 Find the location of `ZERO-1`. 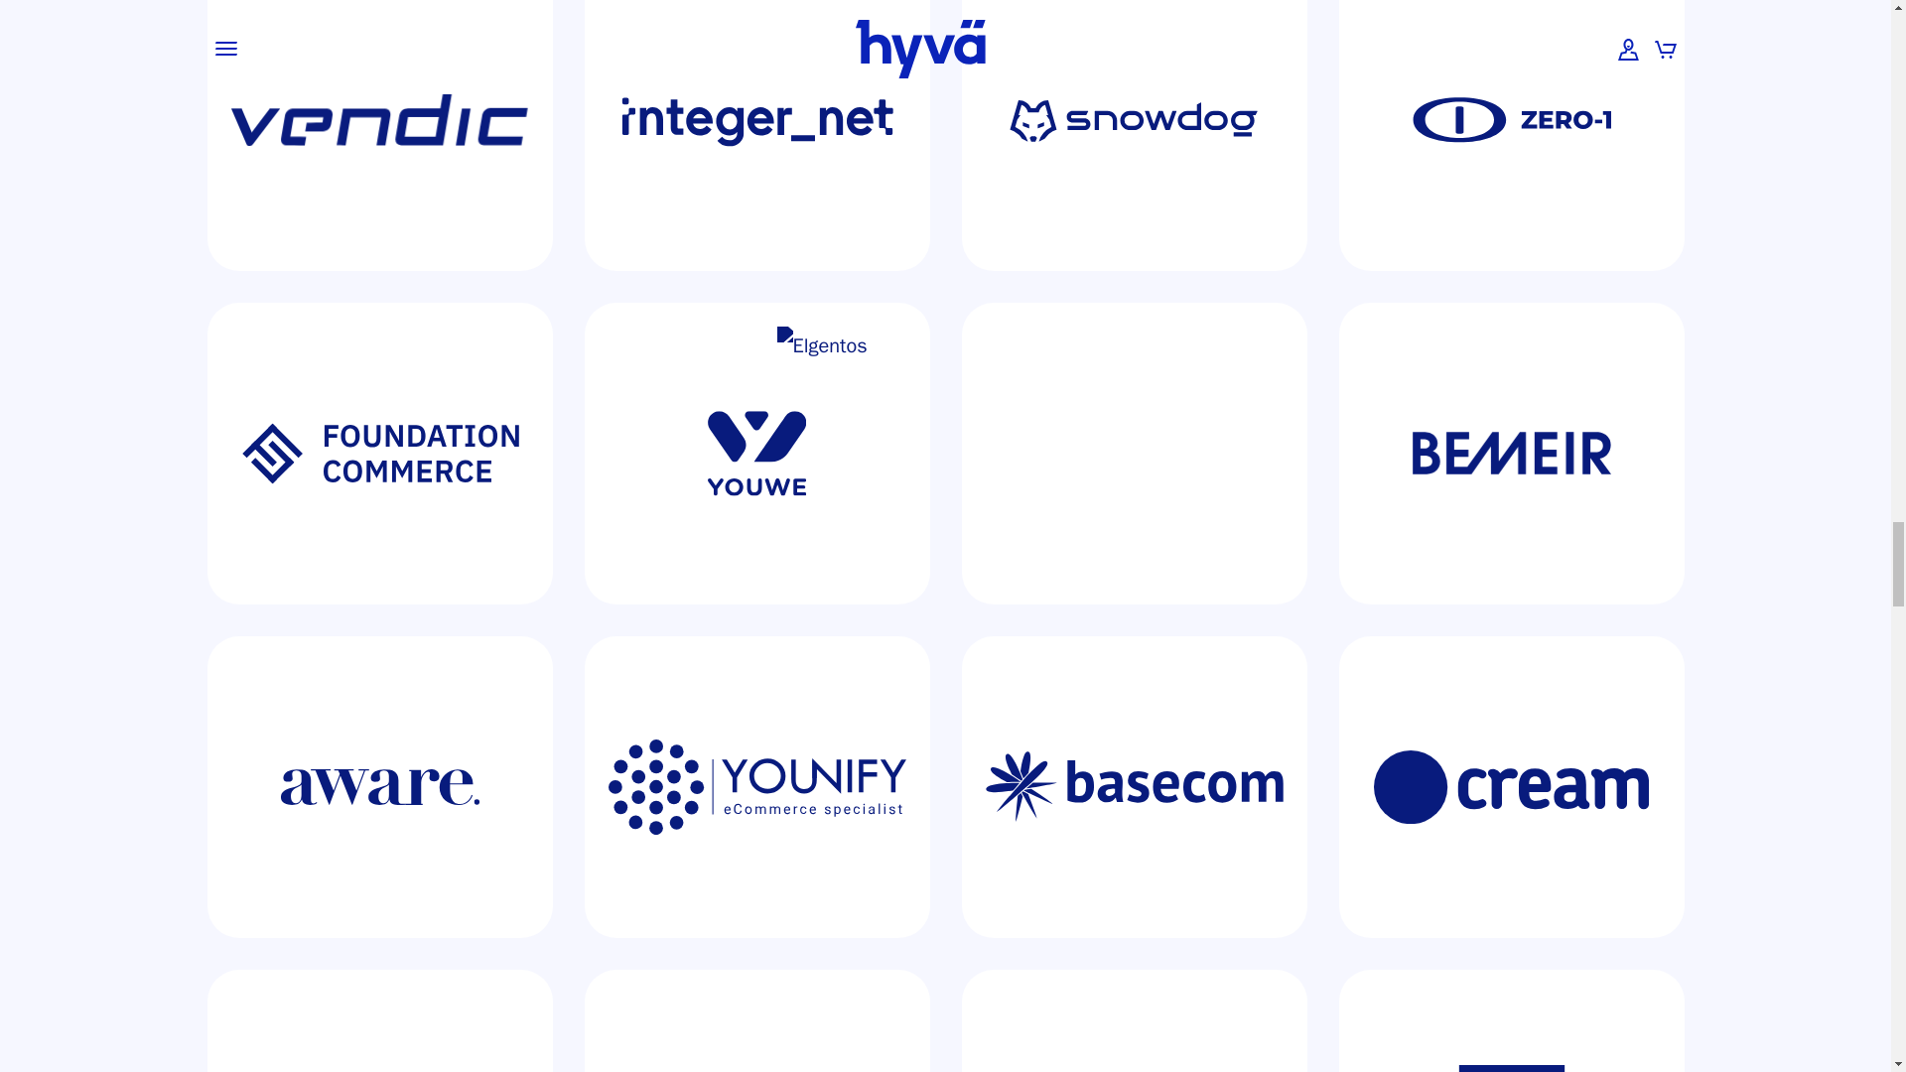

ZERO-1 is located at coordinates (1510, 135).